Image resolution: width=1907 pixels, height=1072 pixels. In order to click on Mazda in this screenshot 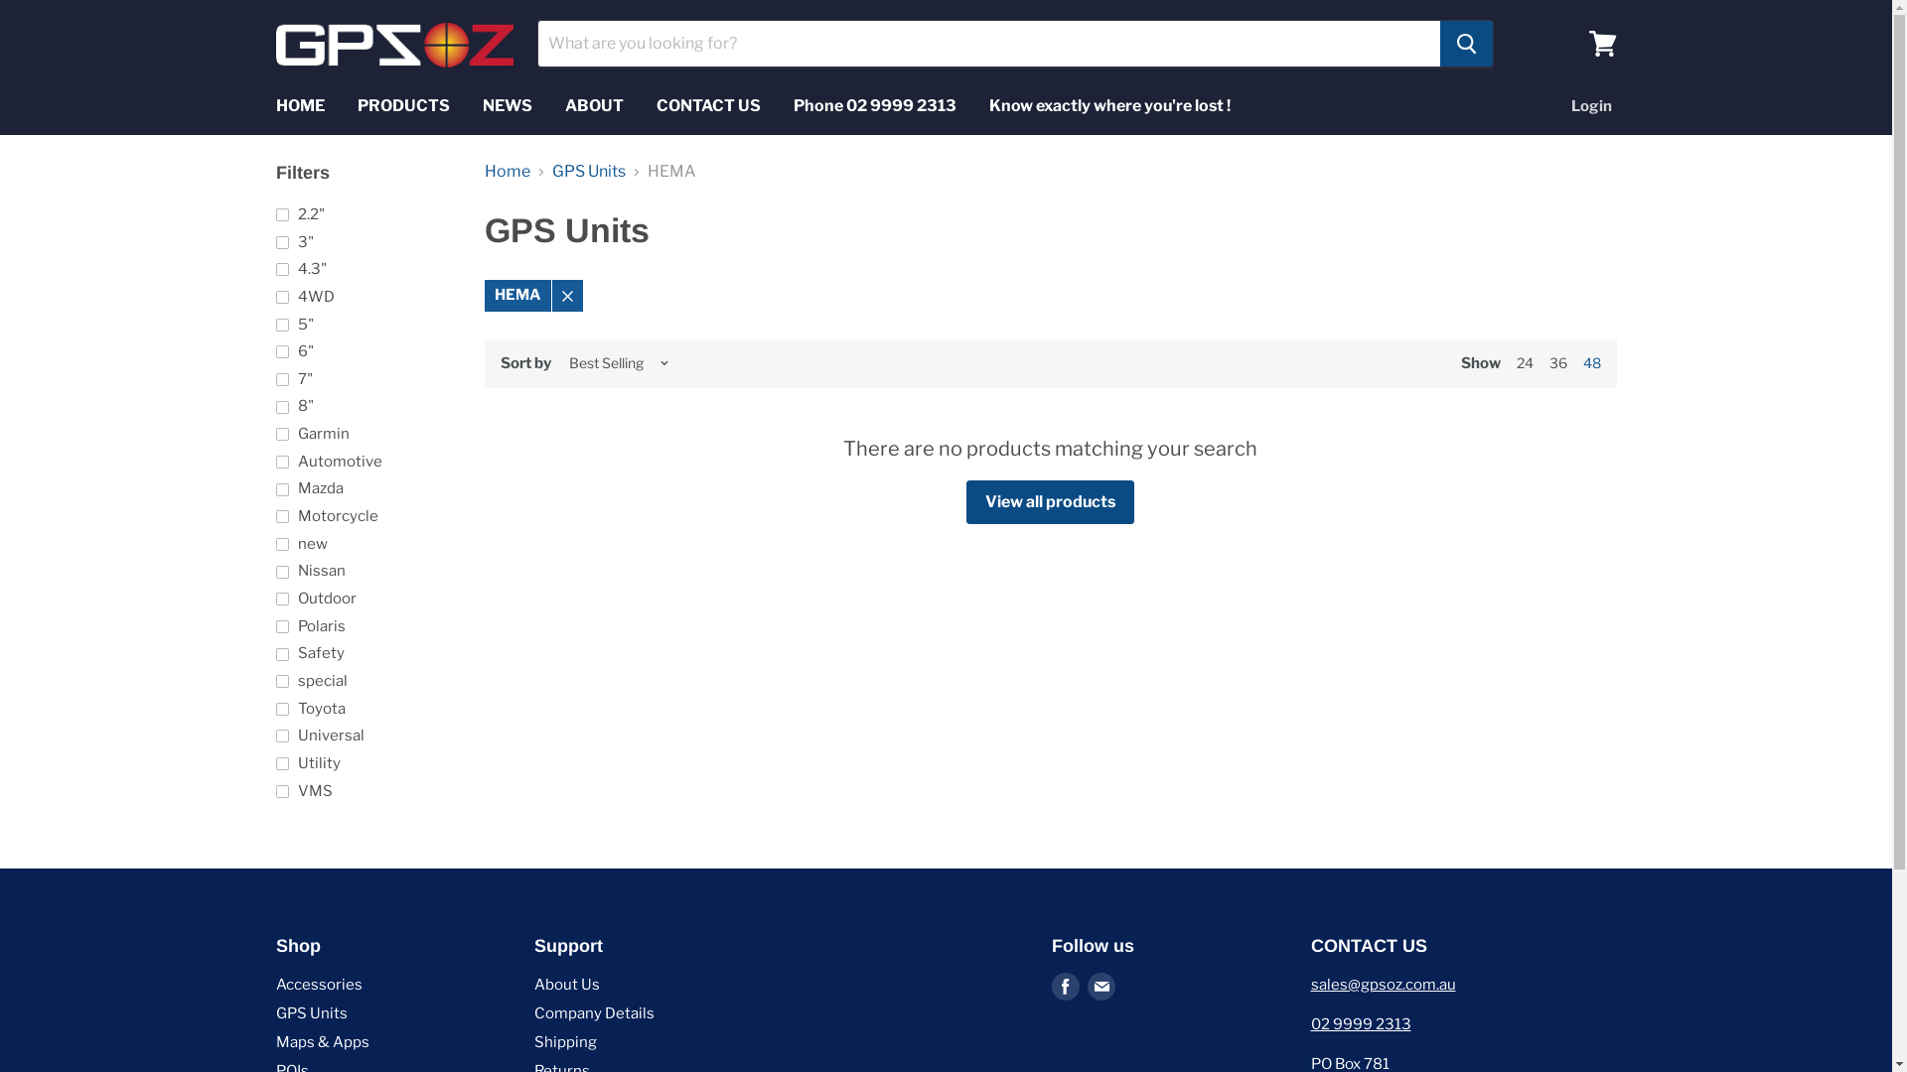, I will do `click(366, 489)`.